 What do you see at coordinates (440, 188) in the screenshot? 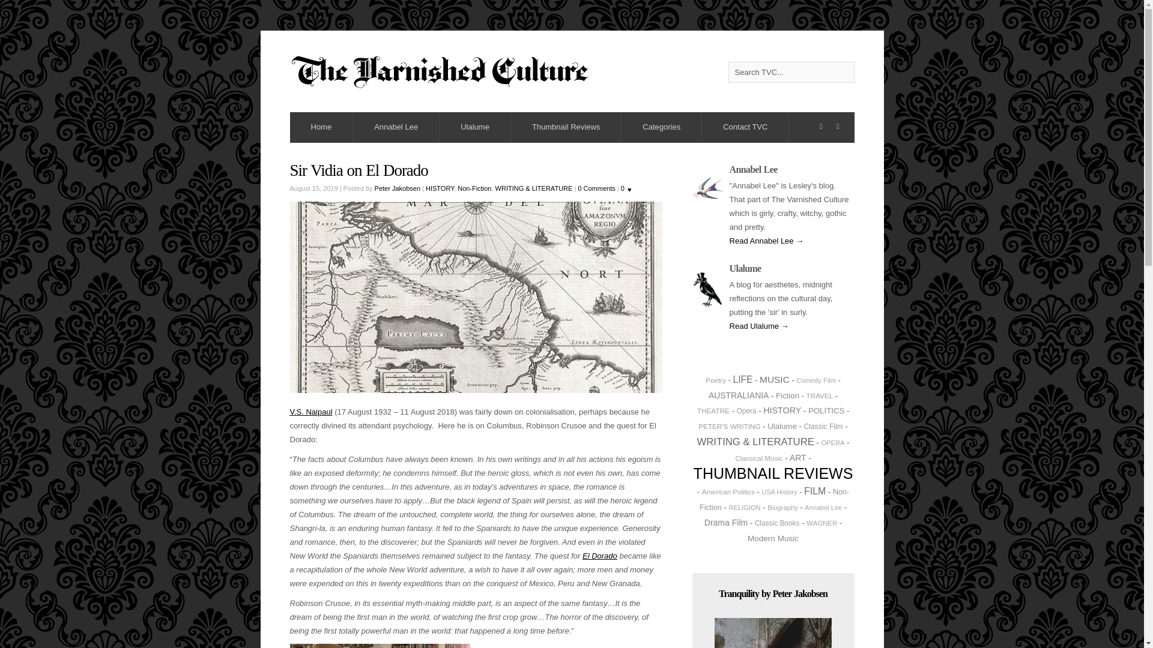
I see `HISTORY` at bounding box center [440, 188].